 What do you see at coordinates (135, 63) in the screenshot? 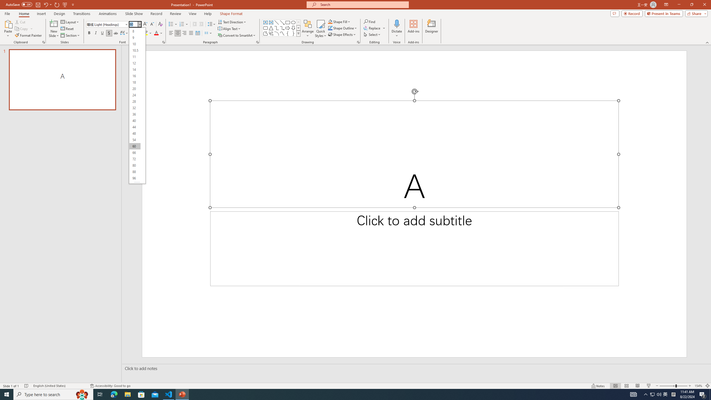
I see `12` at bounding box center [135, 63].